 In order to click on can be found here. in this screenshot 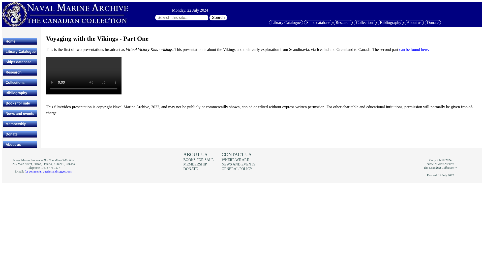, I will do `click(414, 49)`.